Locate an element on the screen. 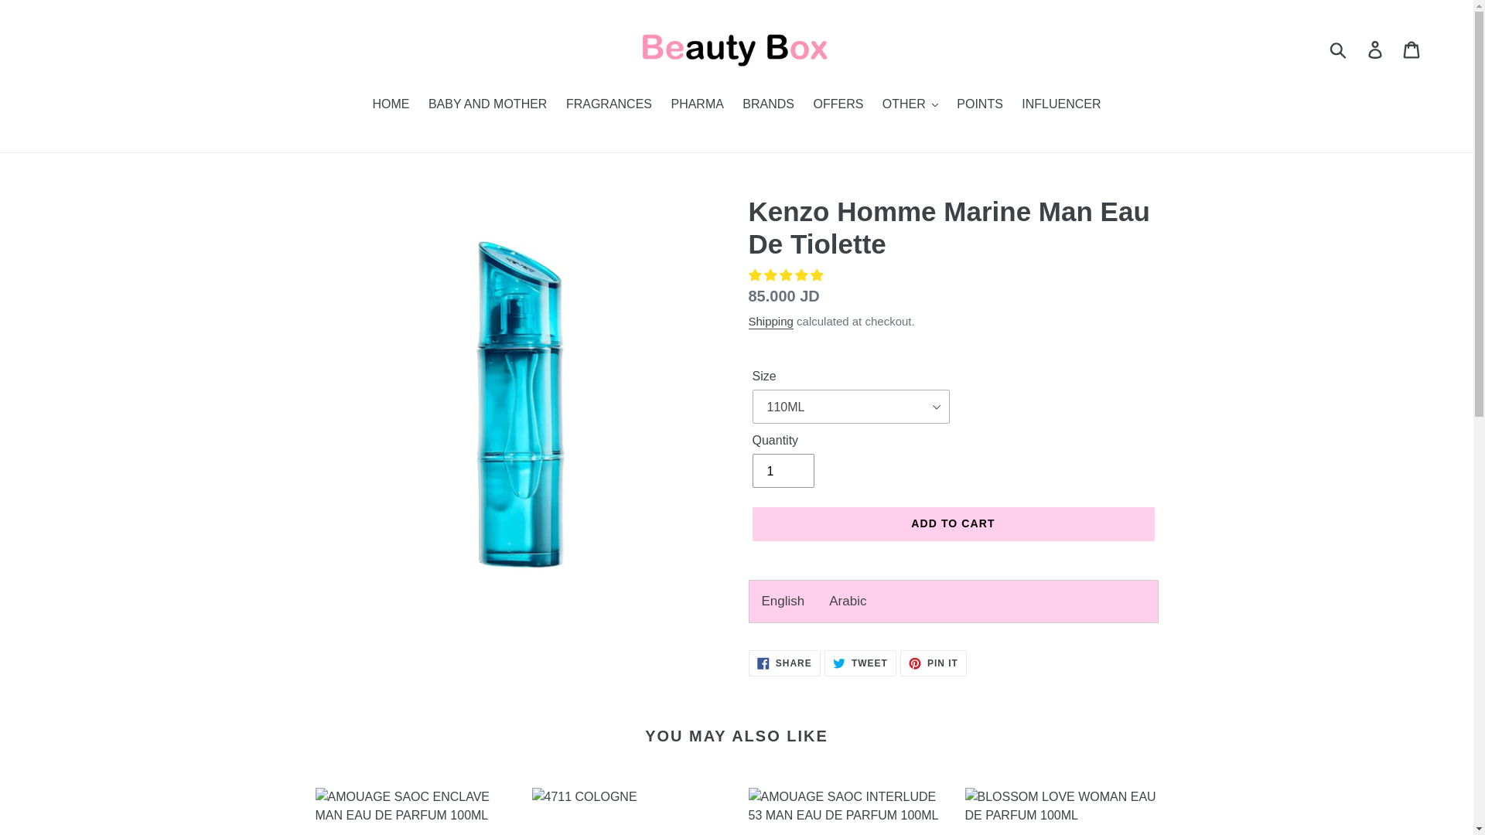 The height and width of the screenshot is (835, 1485). Cart is located at coordinates (1412, 49).